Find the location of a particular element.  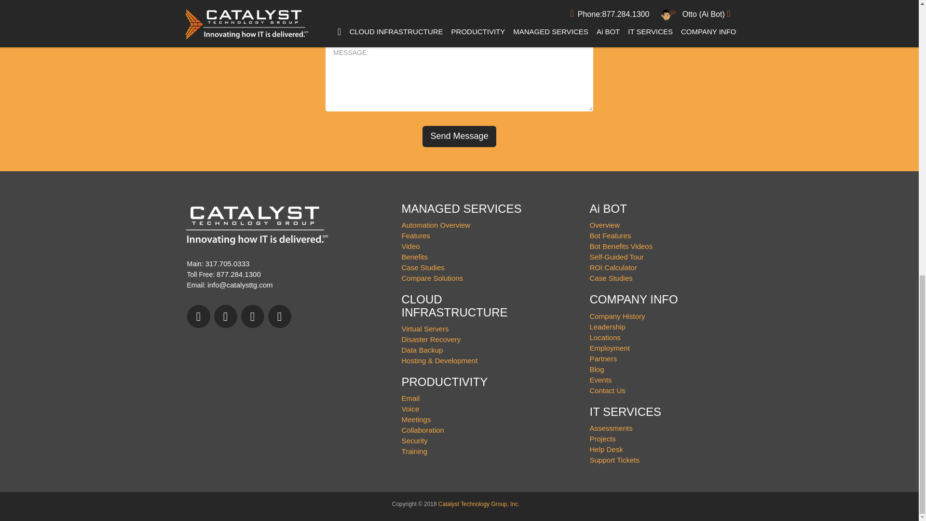

Overview is located at coordinates (605, 225).